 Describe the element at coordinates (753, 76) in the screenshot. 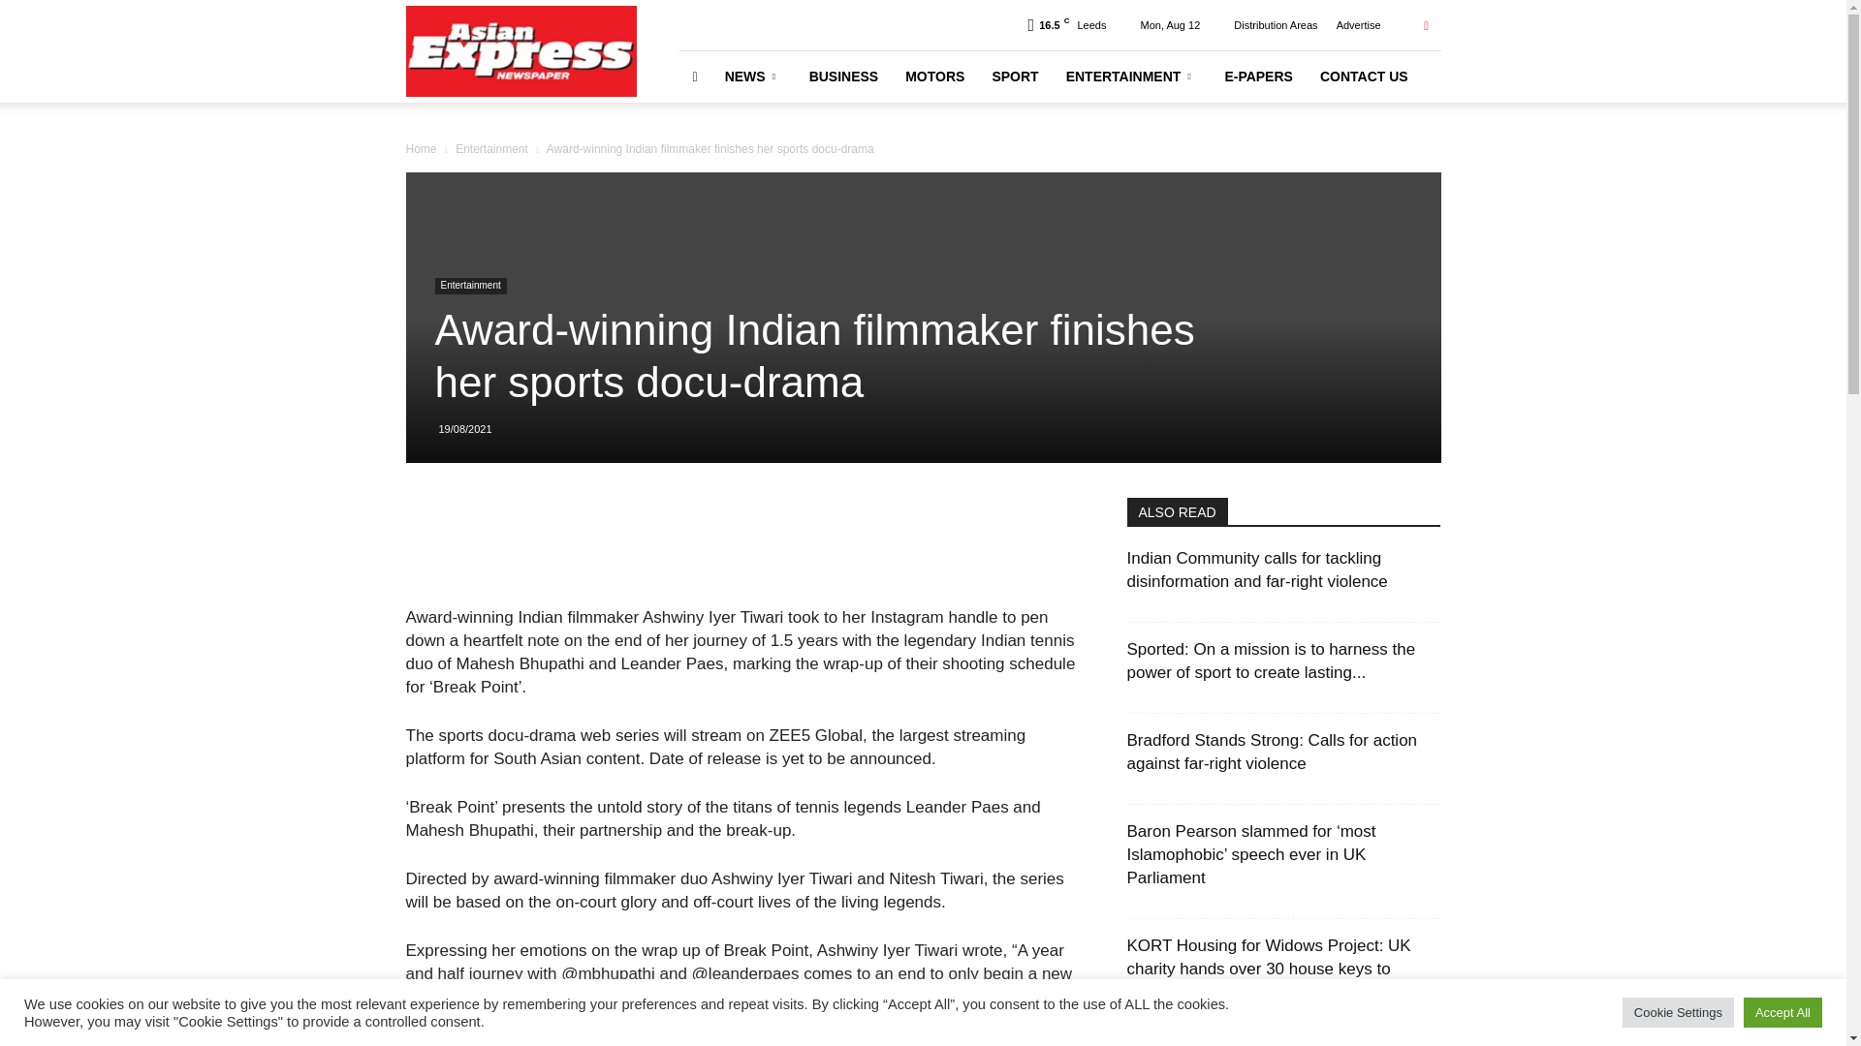

I see `NEWS` at that location.